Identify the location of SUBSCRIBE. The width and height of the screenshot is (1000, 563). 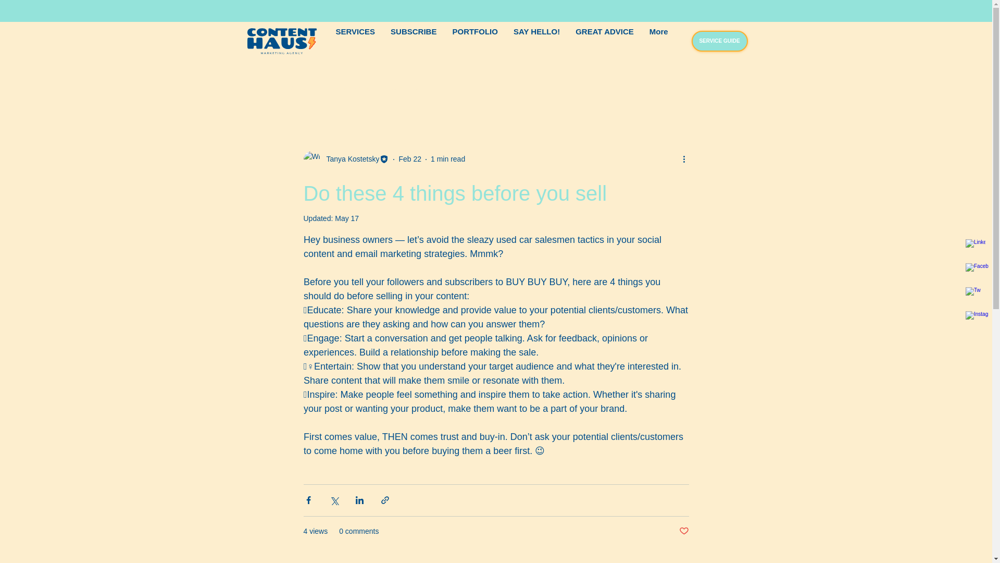
(414, 41).